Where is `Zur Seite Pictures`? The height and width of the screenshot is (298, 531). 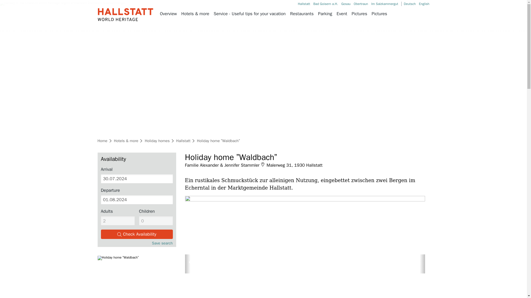 Zur Seite Pictures is located at coordinates (379, 14).